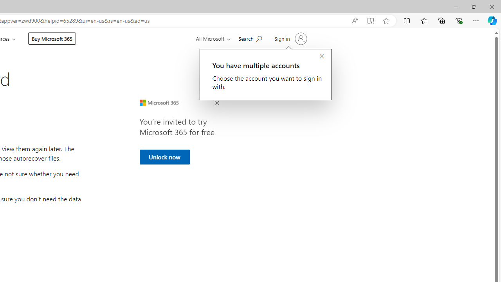  I want to click on Close, so click(492, 6).